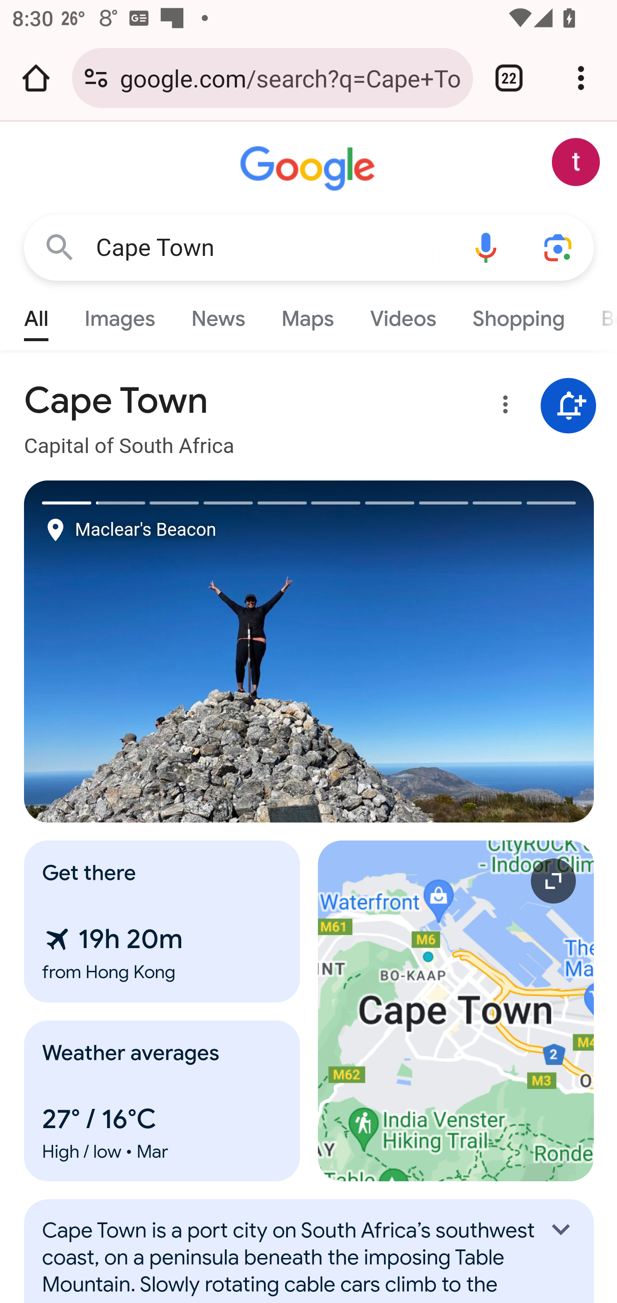 The width and height of the screenshot is (617, 1303). What do you see at coordinates (569, 406) in the screenshot?
I see `Get notifications about Cape Town` at bounding box center [569, 406].